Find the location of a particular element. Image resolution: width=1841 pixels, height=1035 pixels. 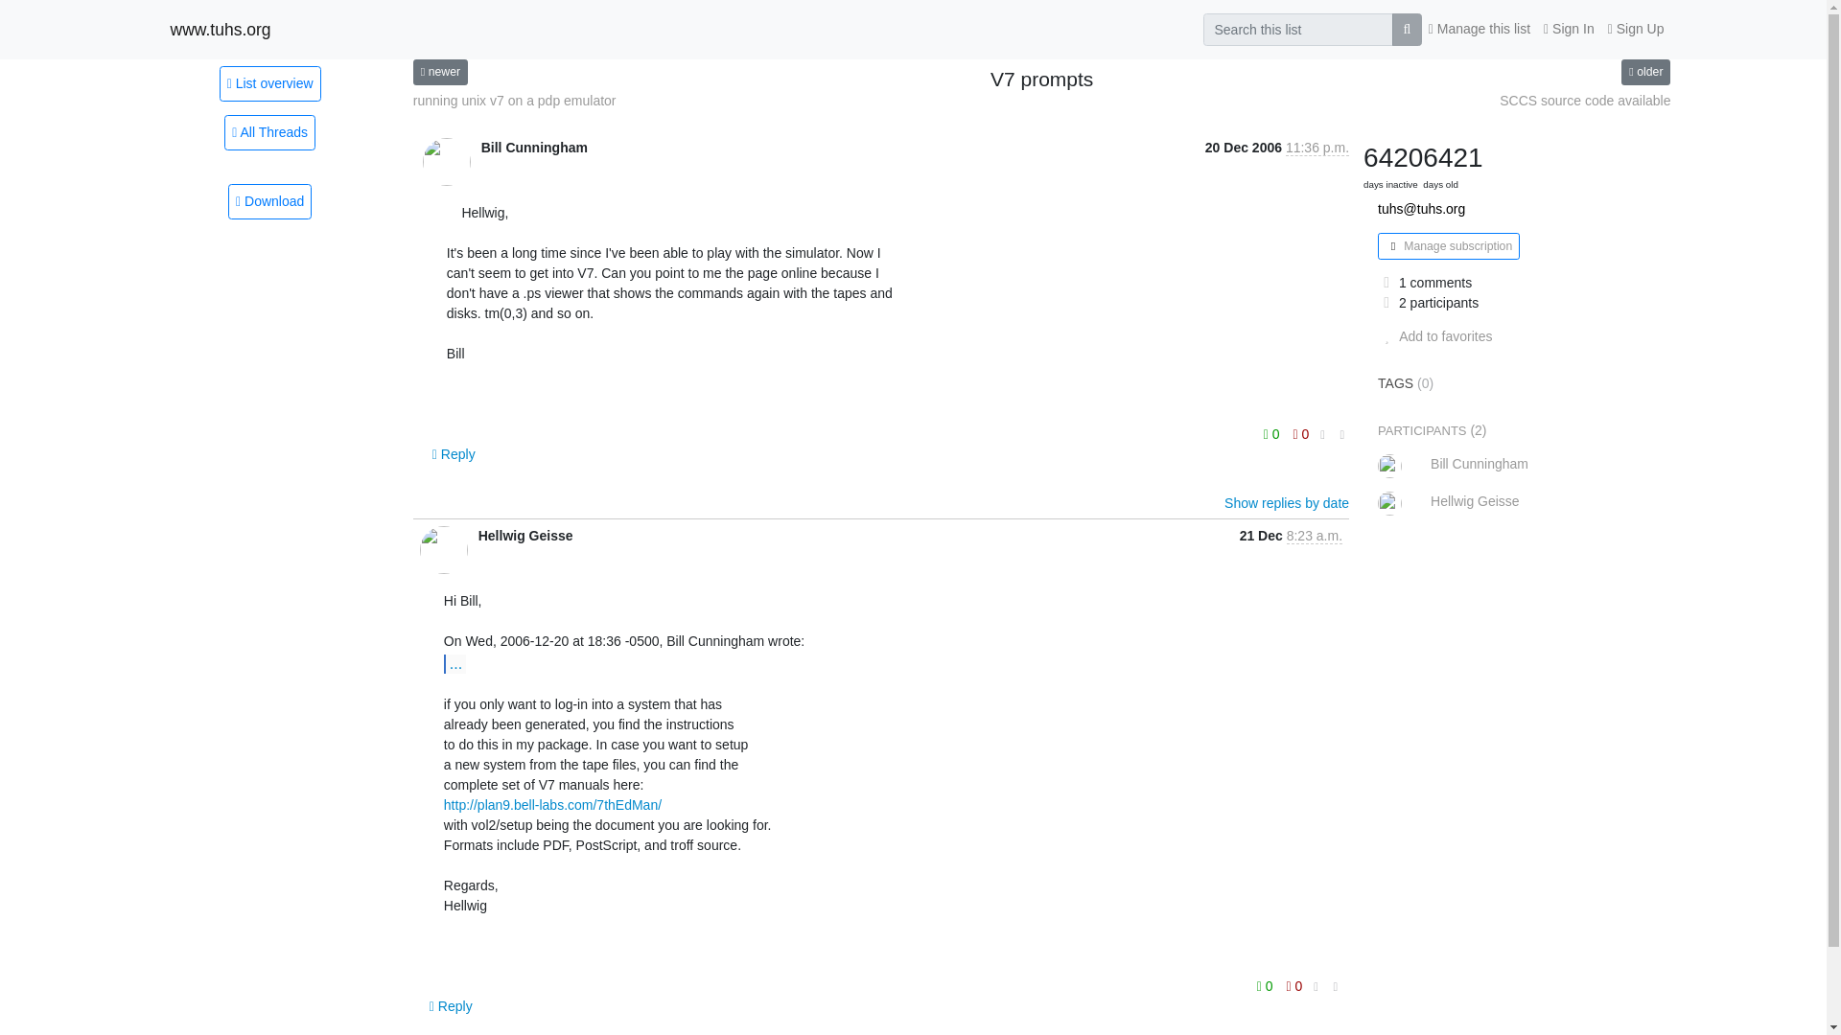

www.tuhs.org is located at coordinates (221, 29).